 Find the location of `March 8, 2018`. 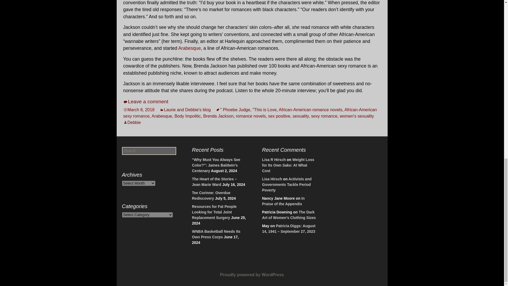

March 8, 2018 is located at coordinates (139, 110).